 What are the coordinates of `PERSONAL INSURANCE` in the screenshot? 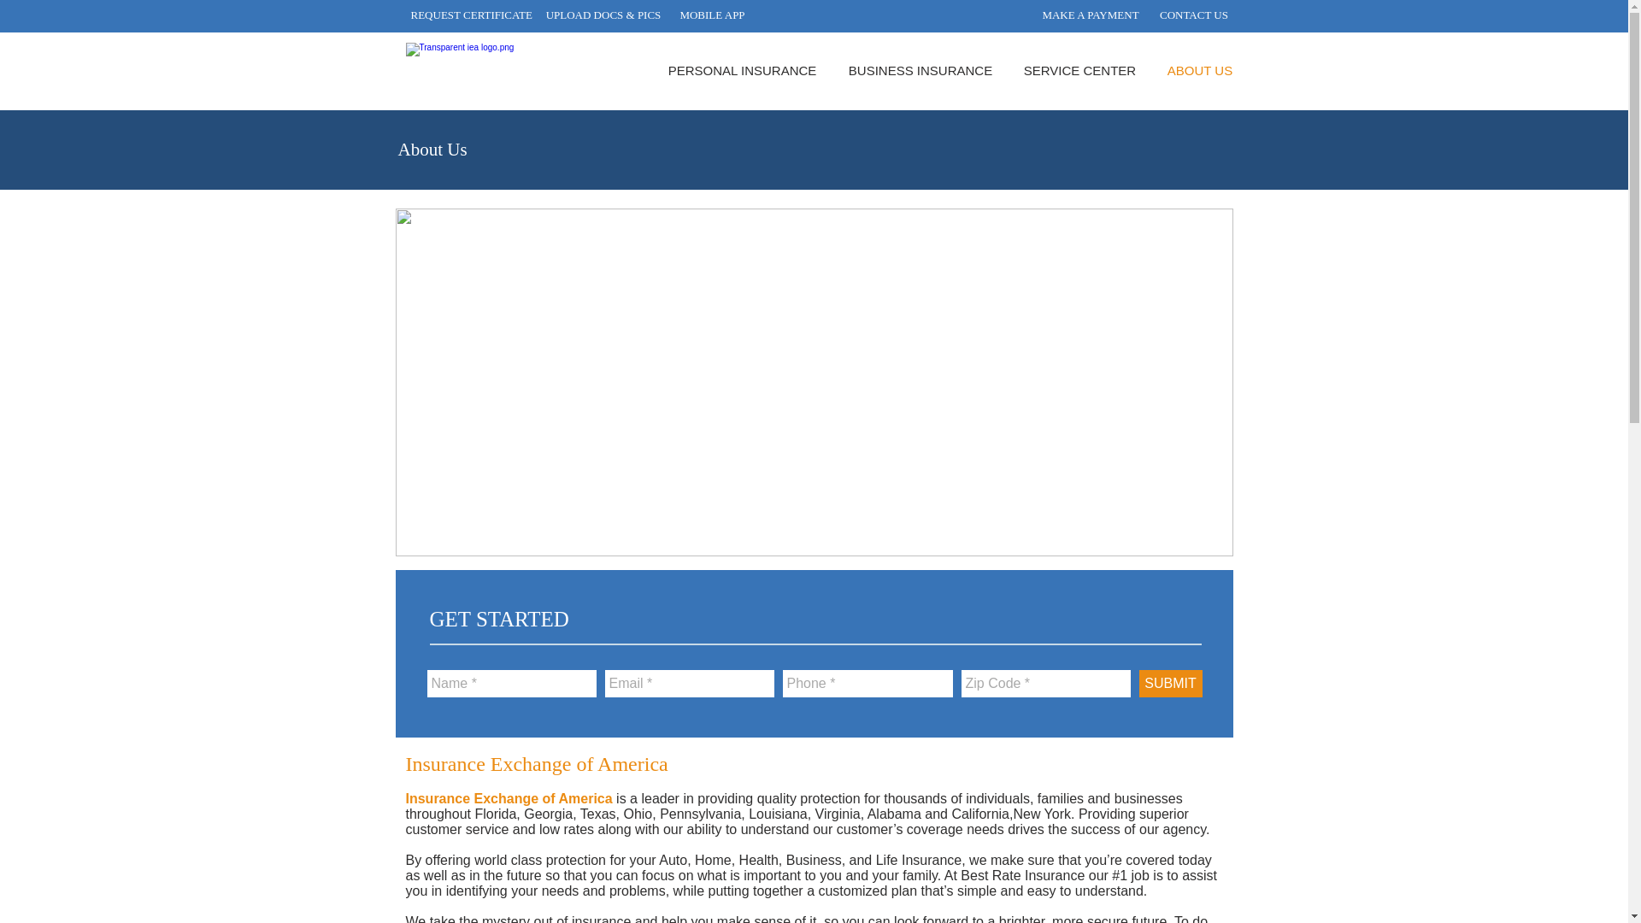 It's located at (742, 70).